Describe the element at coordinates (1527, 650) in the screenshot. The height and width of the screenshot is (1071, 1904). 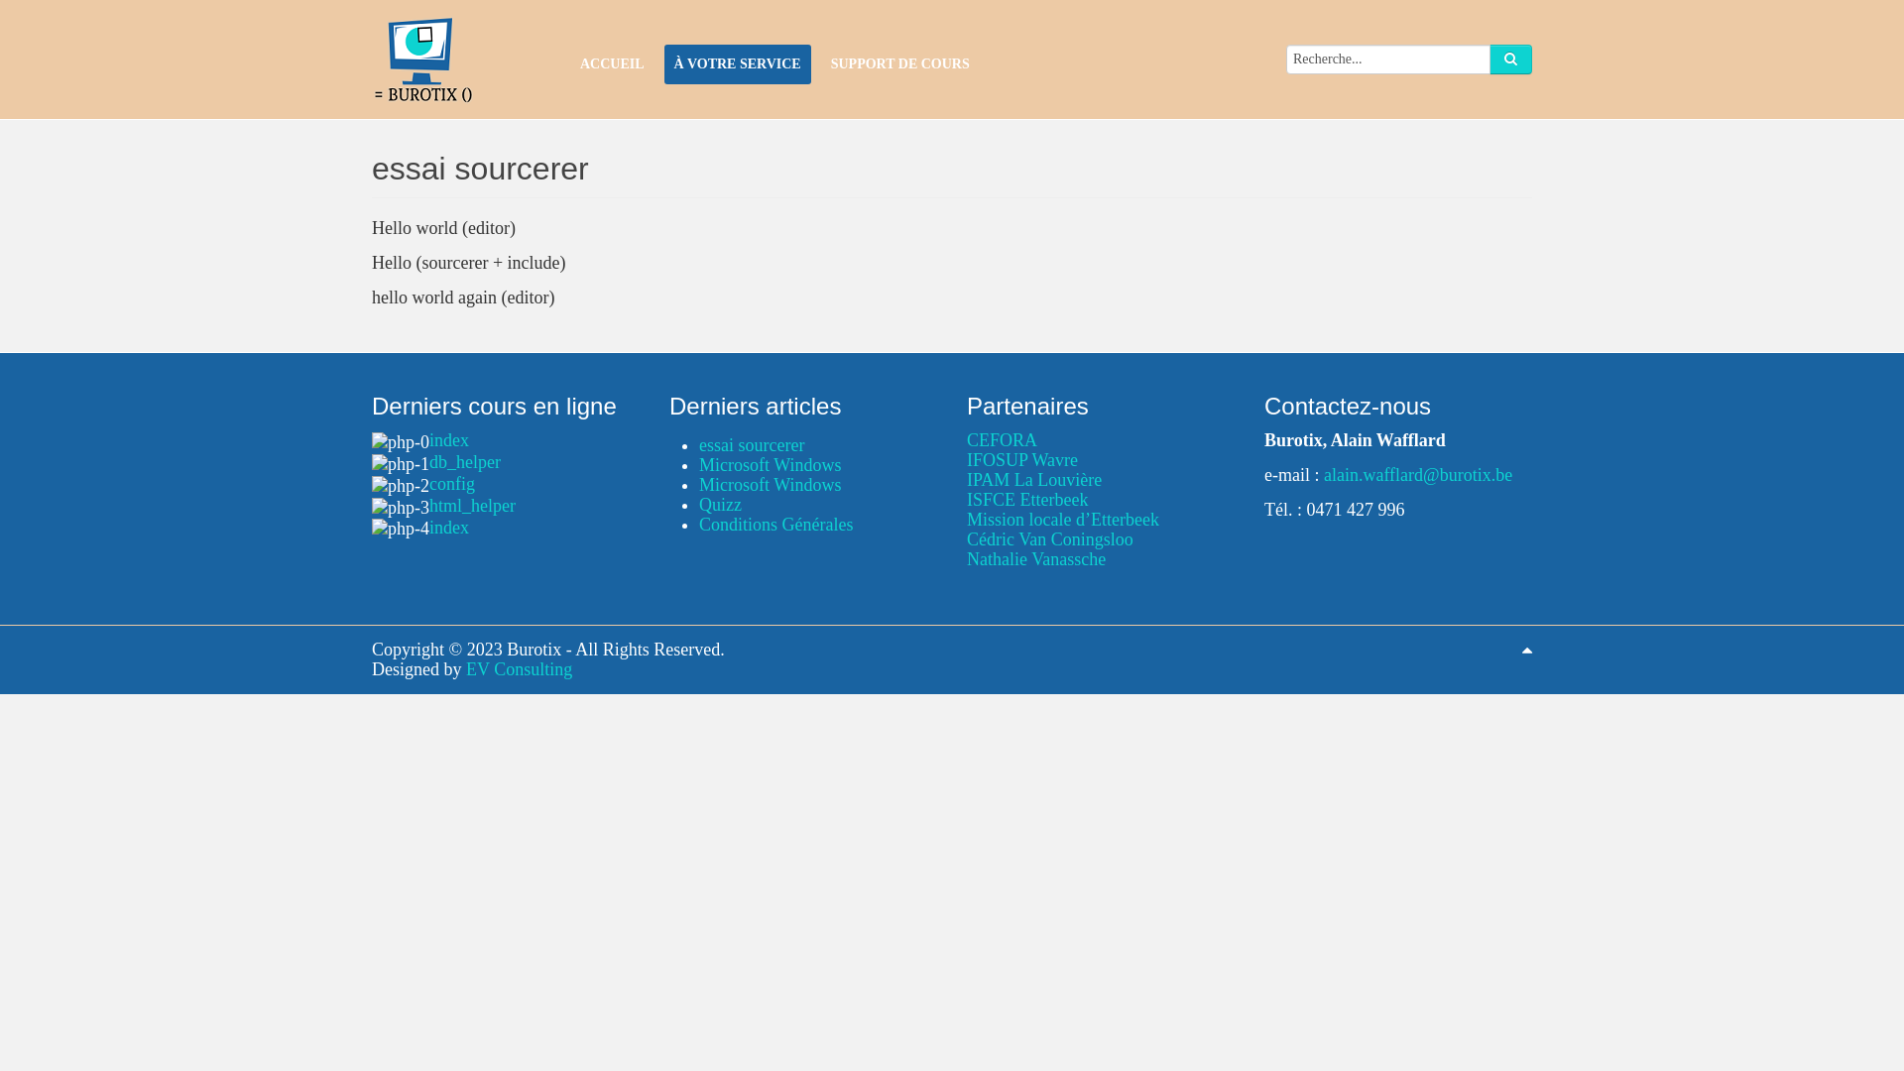
I see `Goto Top` at that location.